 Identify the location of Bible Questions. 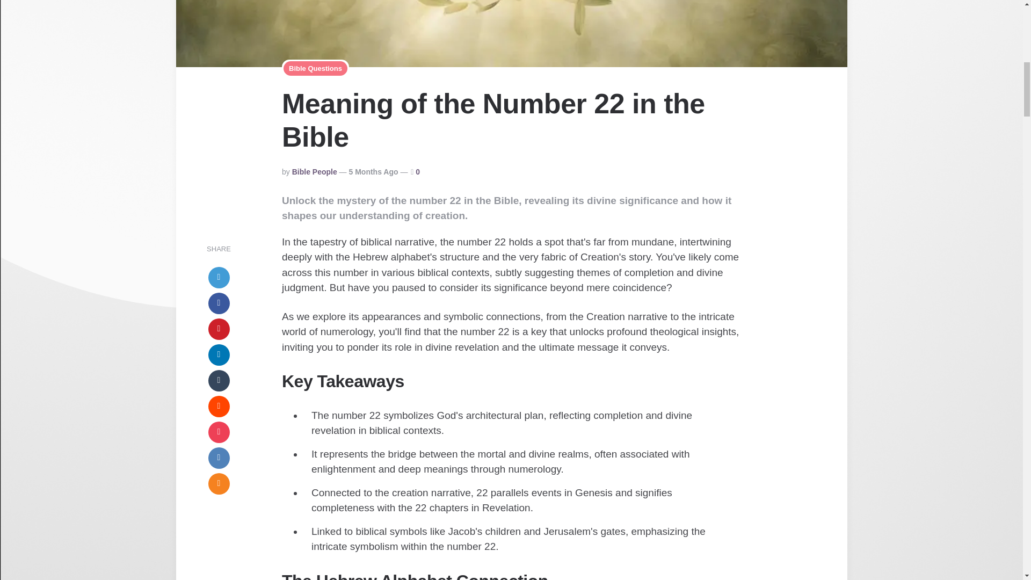
(316, 69).